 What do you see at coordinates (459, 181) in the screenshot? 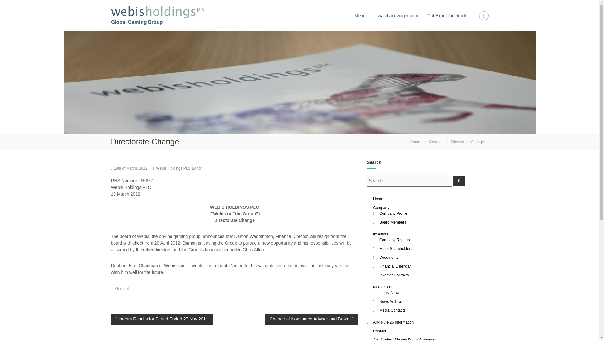
I see `Search` at bounding box center [459, 181].